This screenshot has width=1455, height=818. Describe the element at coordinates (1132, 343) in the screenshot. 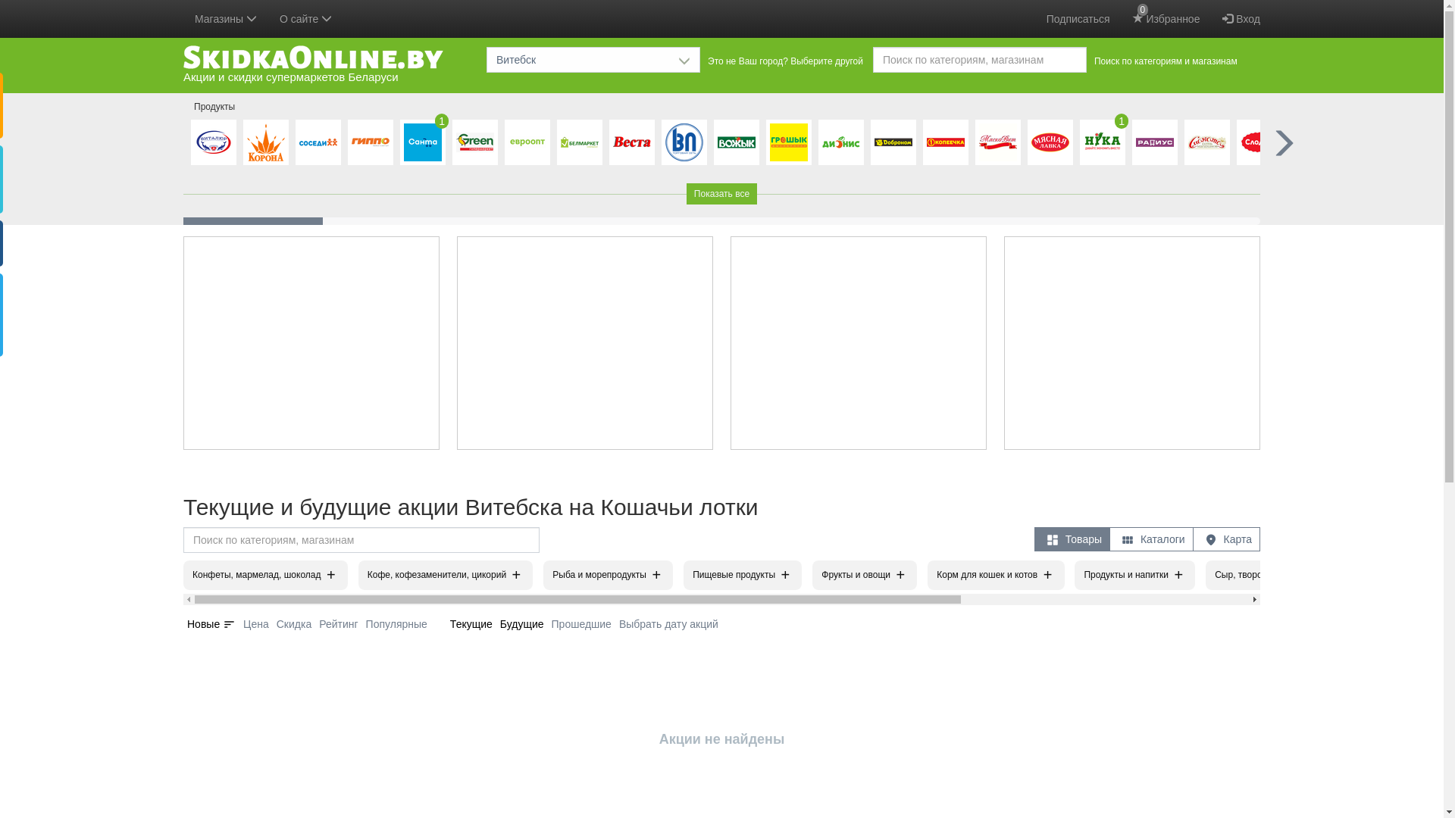

I see `Advertisement` at that location.